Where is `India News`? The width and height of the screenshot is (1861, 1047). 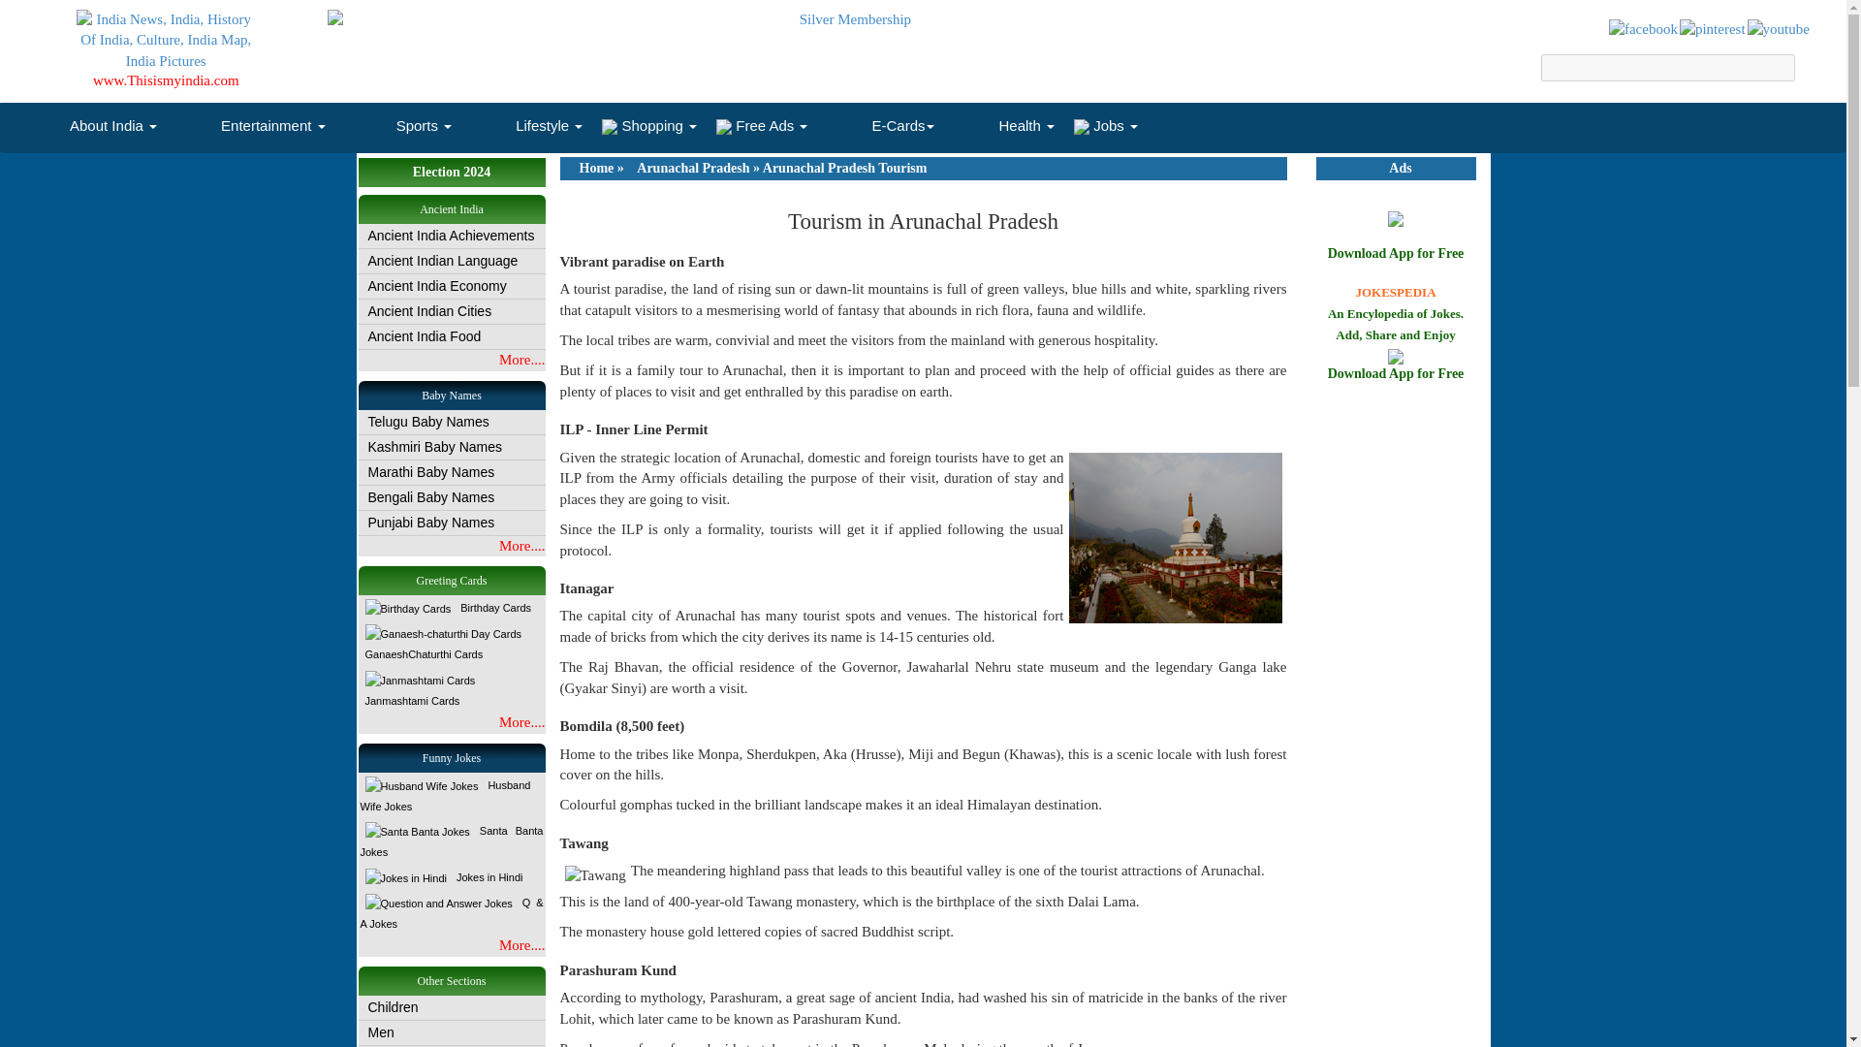
India News is located at coordinates (1777, 35).